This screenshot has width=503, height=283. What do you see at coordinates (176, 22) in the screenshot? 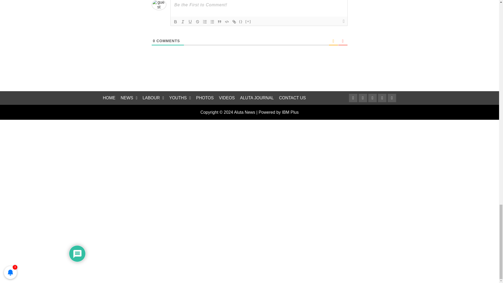
I see `Bold` at bounding box center [176, 22].